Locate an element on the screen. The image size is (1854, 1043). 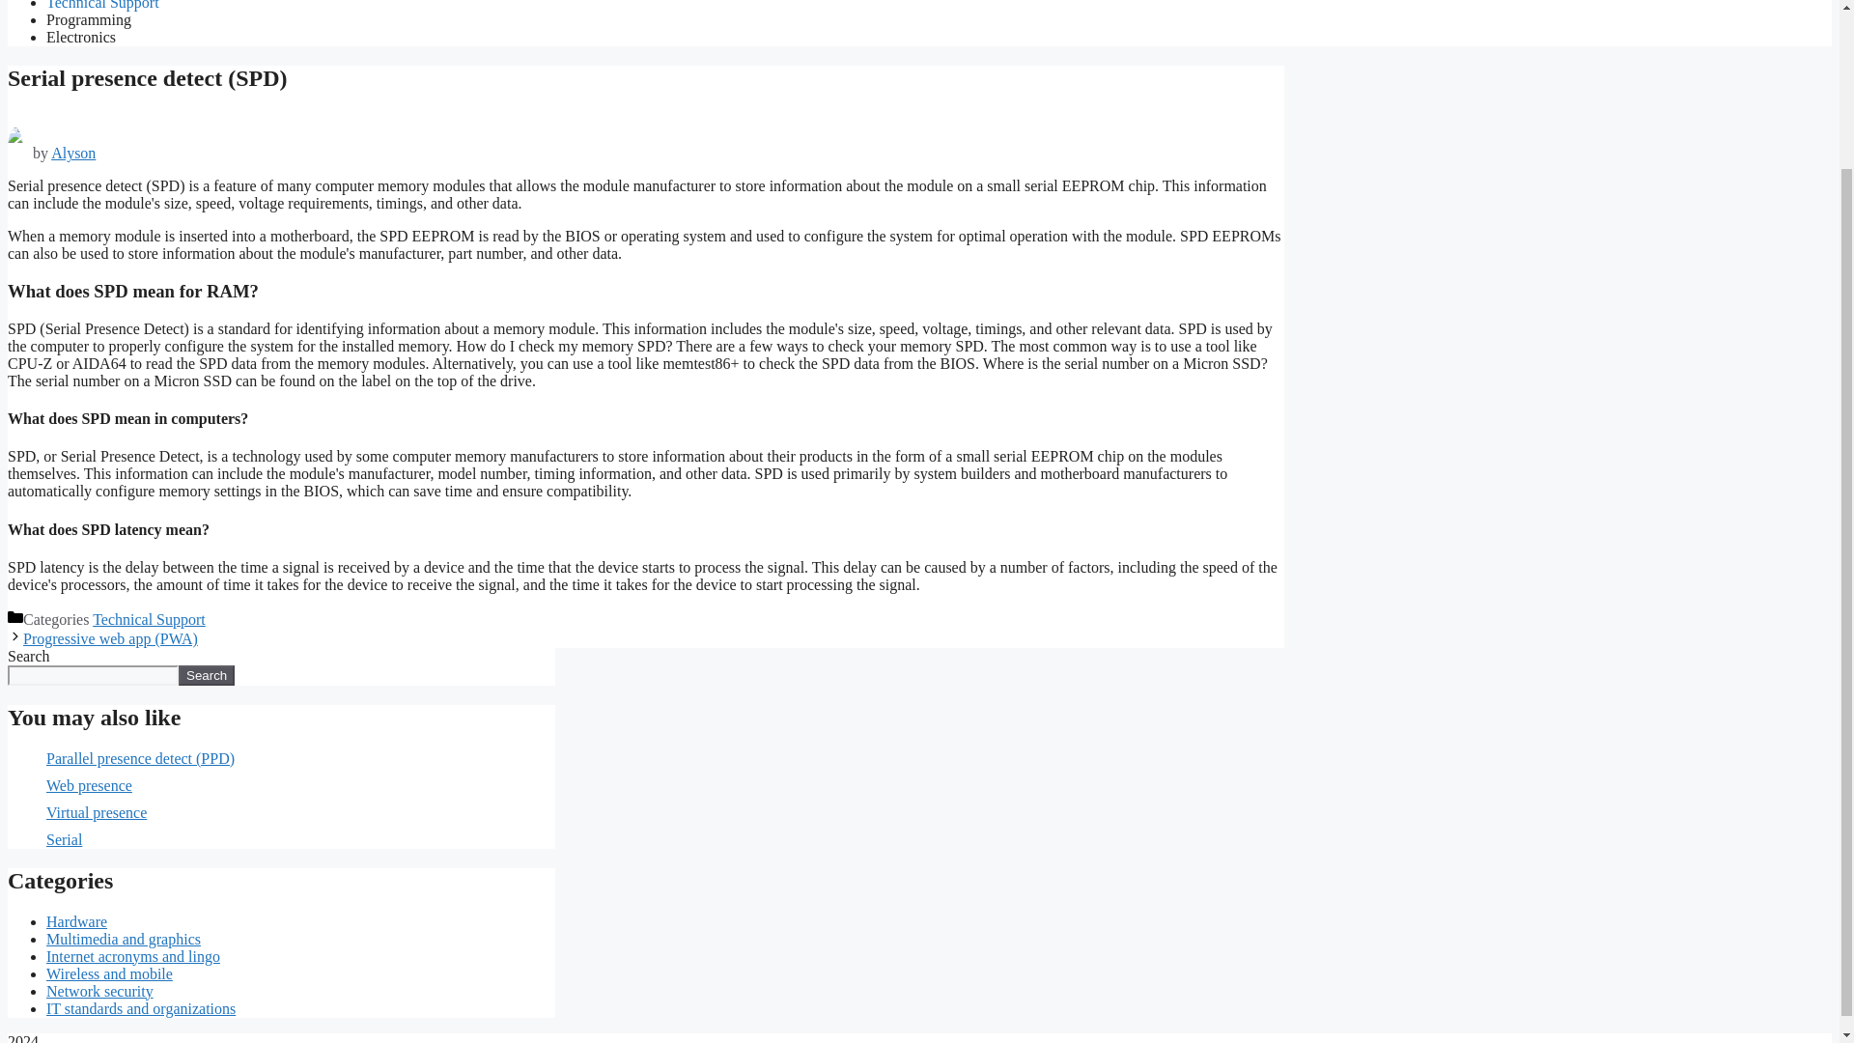
Alyson is located at coordinates (73, 153).